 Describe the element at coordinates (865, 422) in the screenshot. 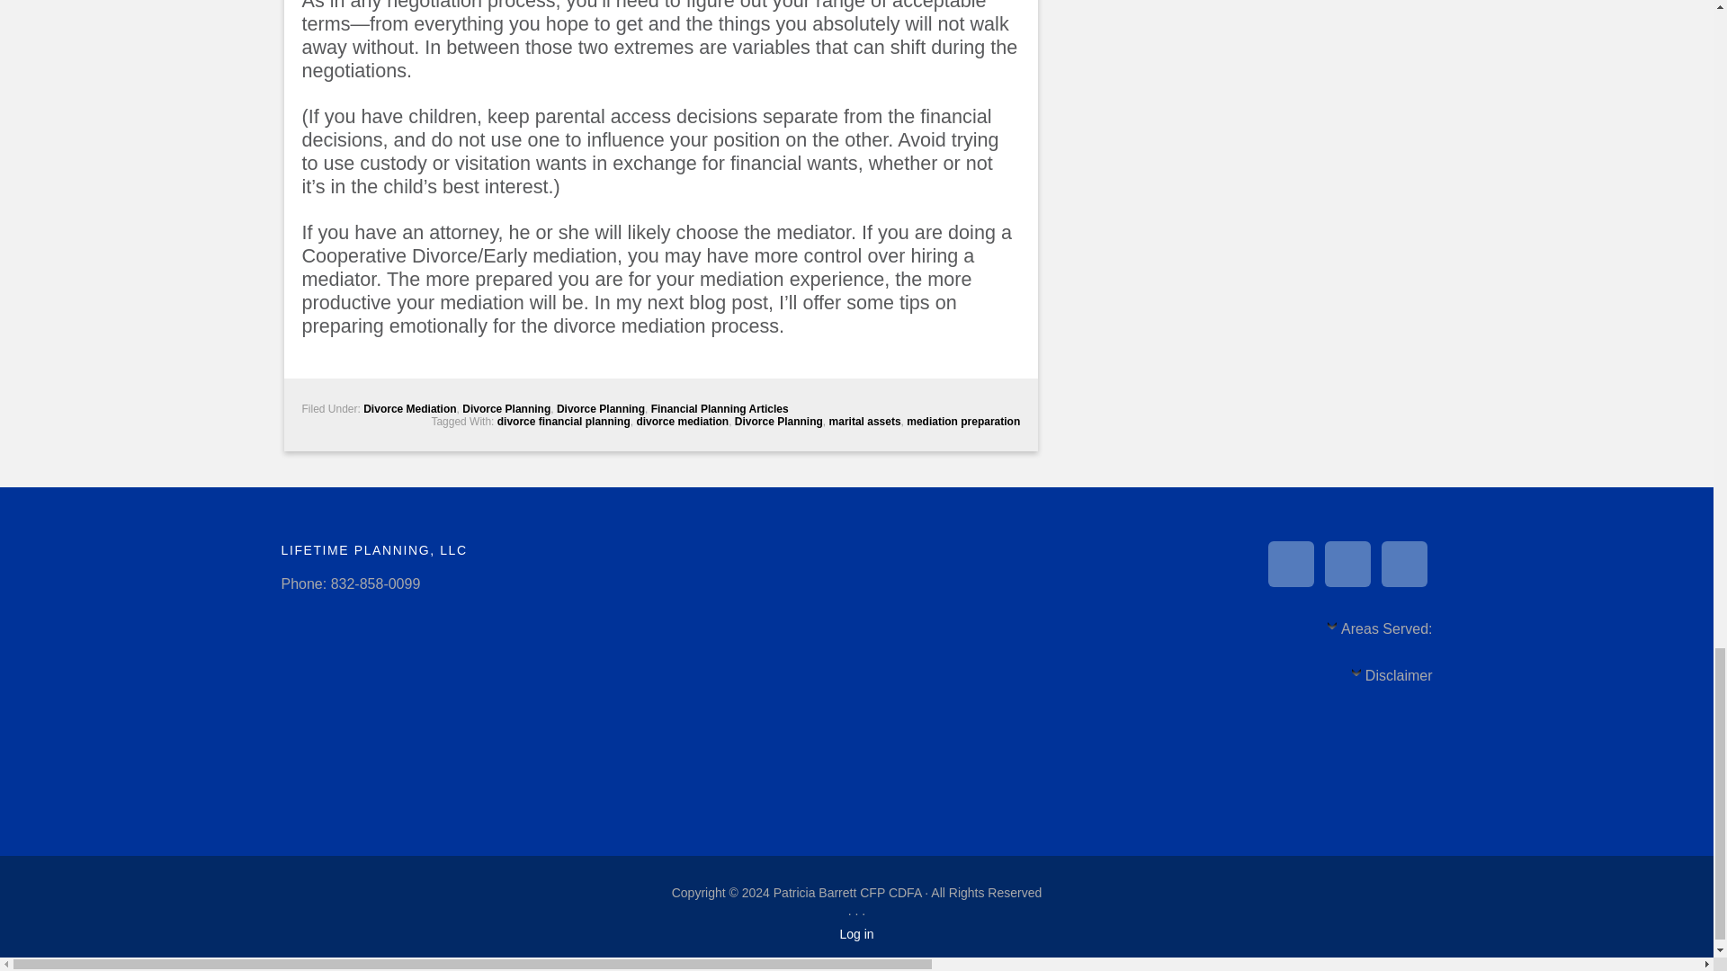

I see `marital assets` at that location.